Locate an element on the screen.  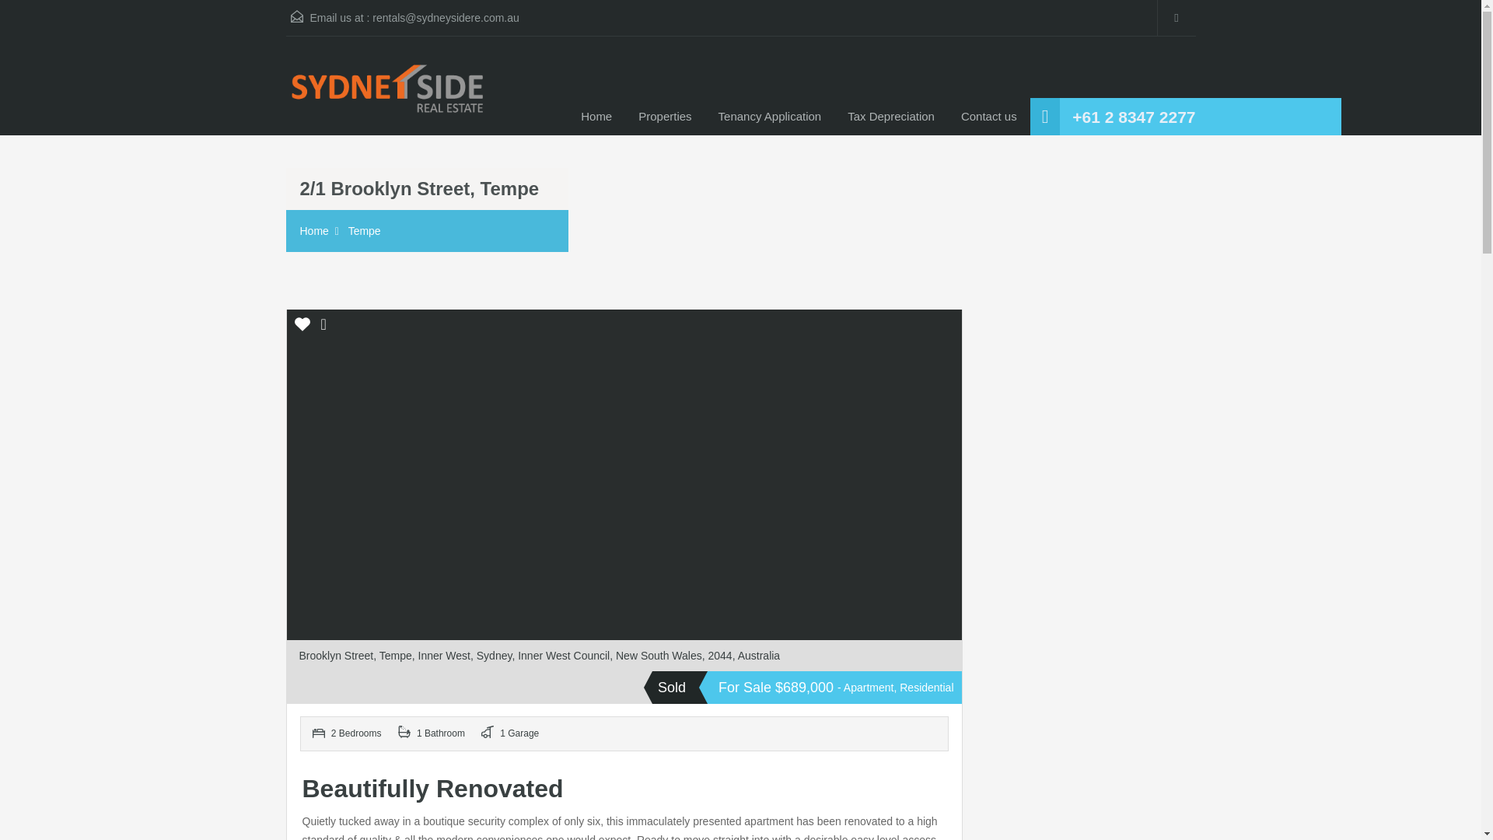
Add to favorite is located at coordinates (302, 330).